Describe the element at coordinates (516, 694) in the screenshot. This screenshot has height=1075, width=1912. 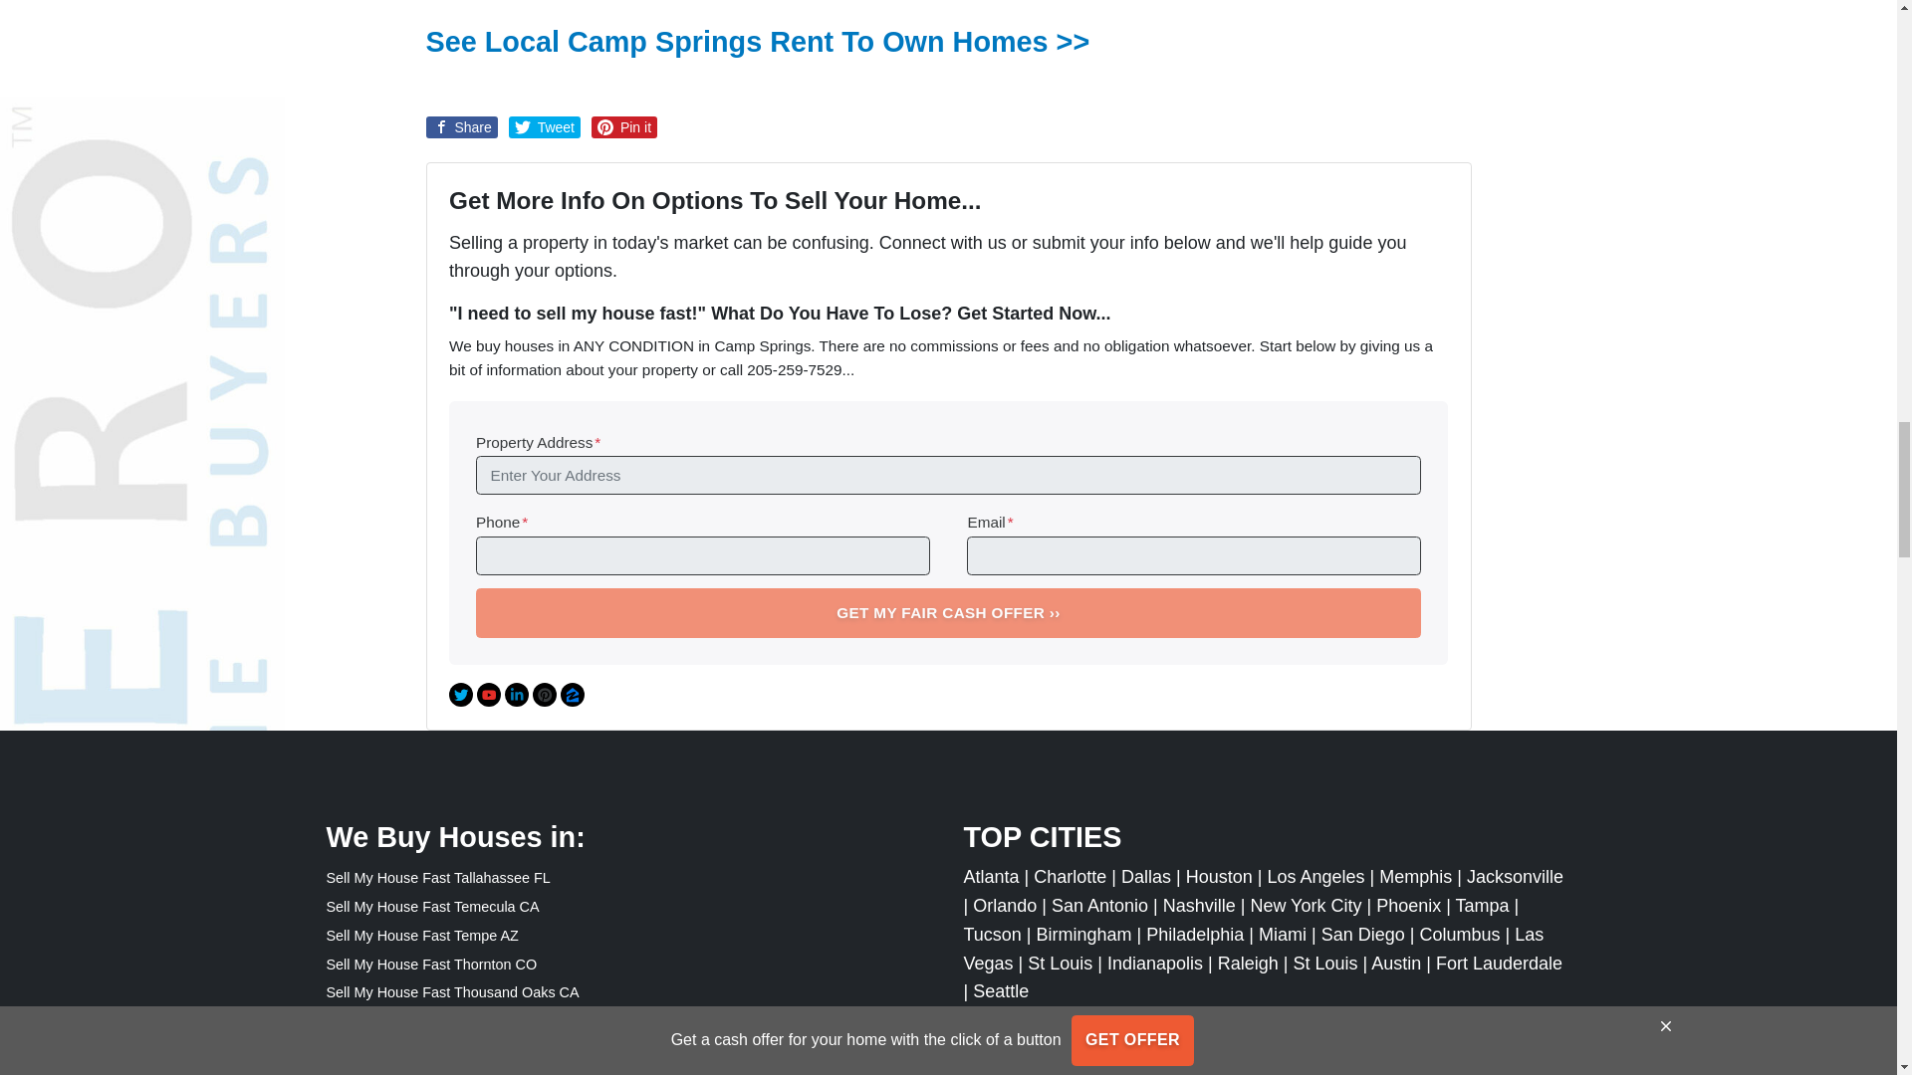
I see `LinkedIn` at that location.